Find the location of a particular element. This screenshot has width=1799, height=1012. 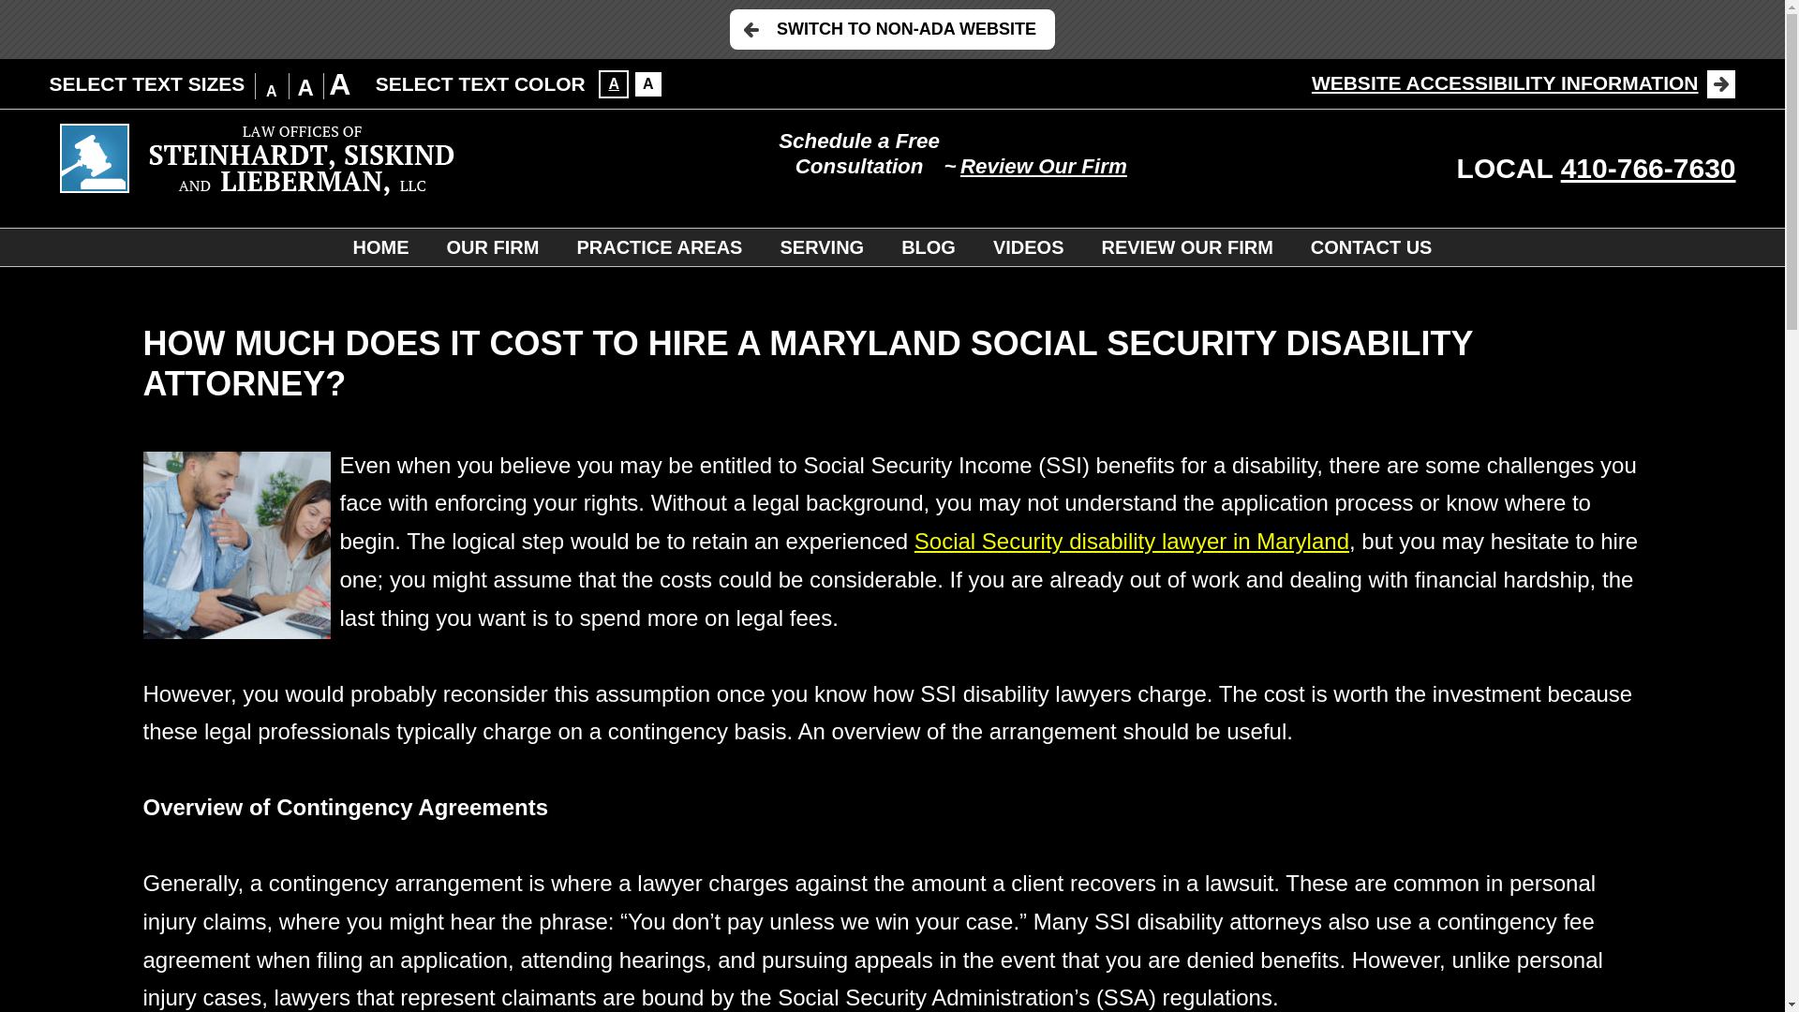

A is located at coordinates (648, 83).